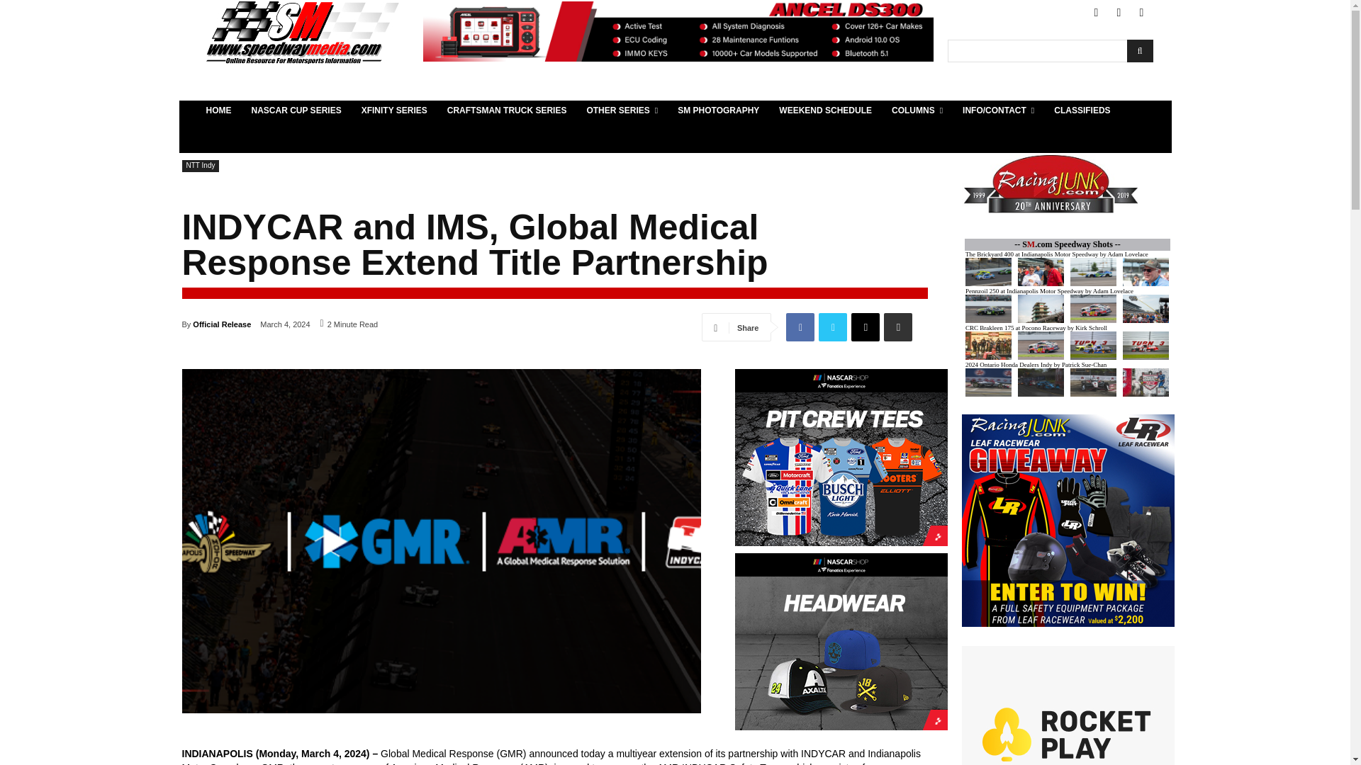  What do you see at coordinates (218, 110) in the screenshot?
I see `HOME` at bounding box center [218, 110].